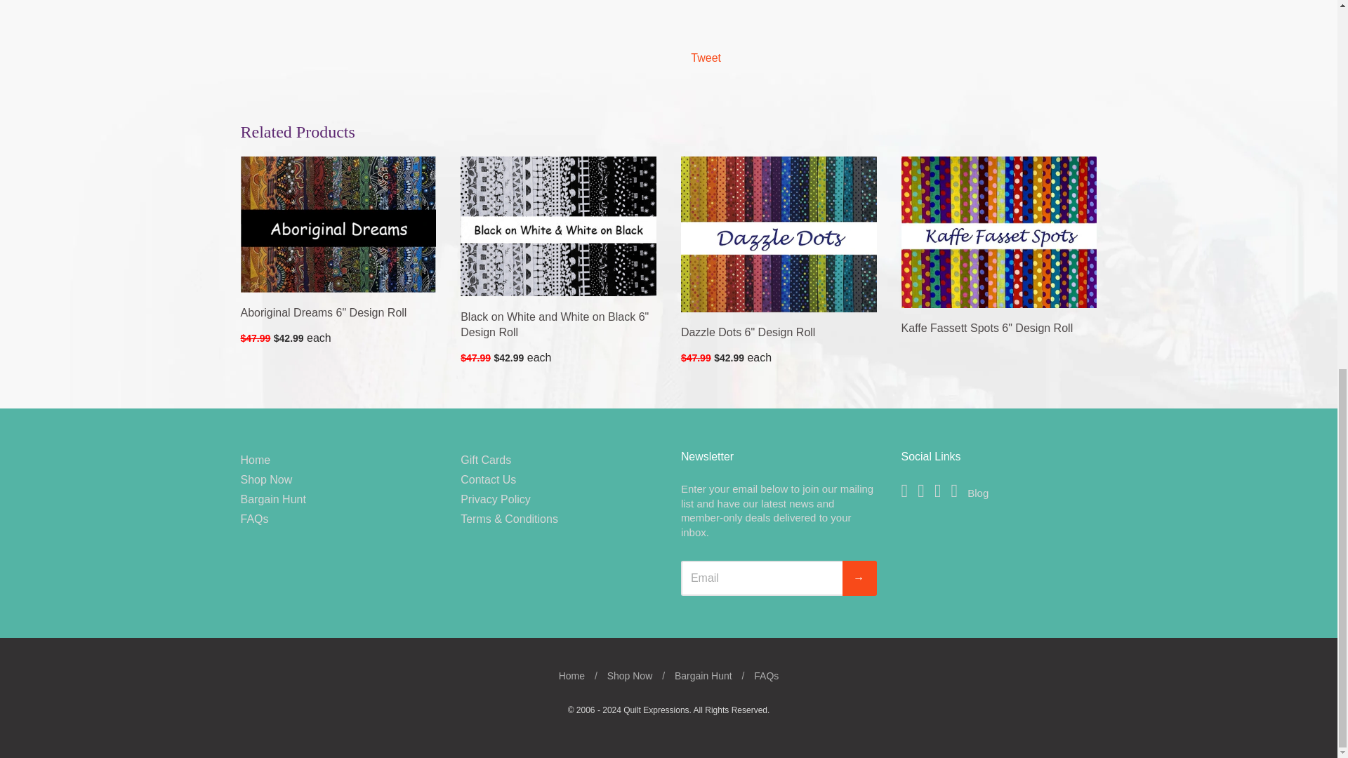 The height and width of the screenshot is (758, 1348). Describe the element at coordinates (779, 233) in the screenshot. I see `Dazzle Dots 6` at that location.